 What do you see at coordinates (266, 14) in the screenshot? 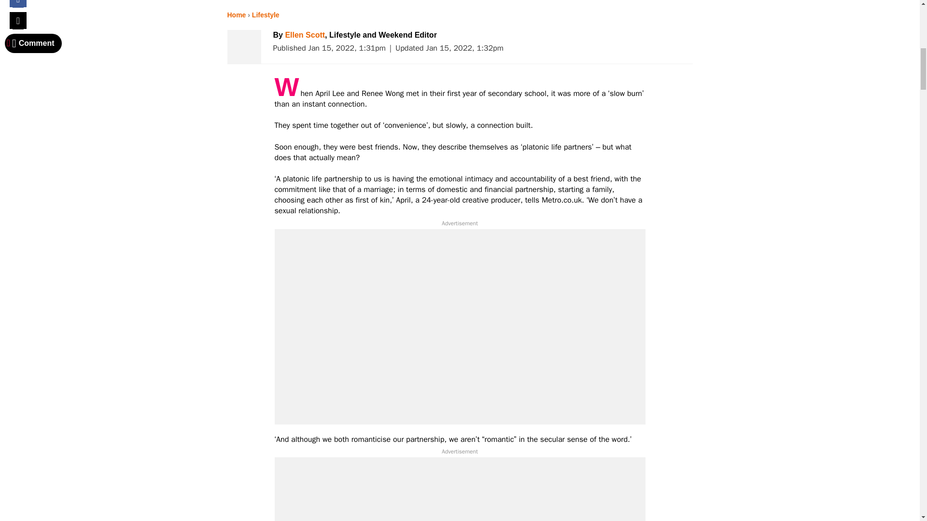
I see `Lifestyle` at bounding box center [266, 14].